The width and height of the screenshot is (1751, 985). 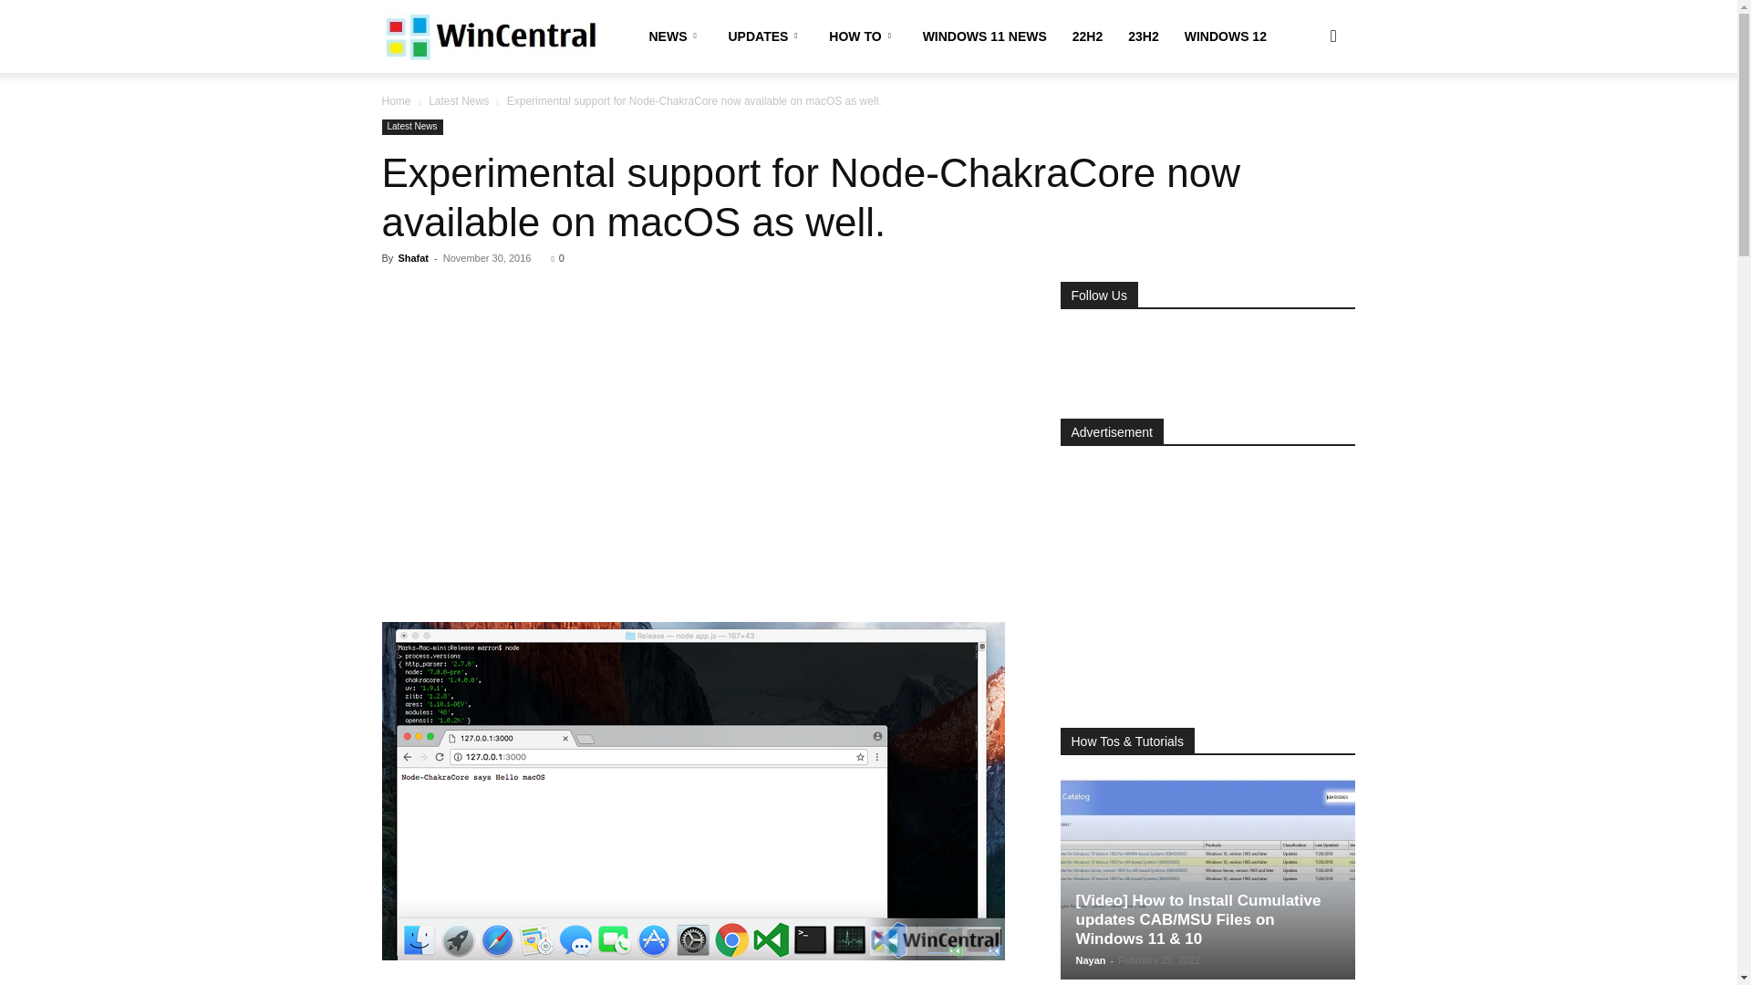 What do you see at coordinates (1226, 36) in the screenshot?
I see `WINDOWS 12` at bounding box center [1226, 36].